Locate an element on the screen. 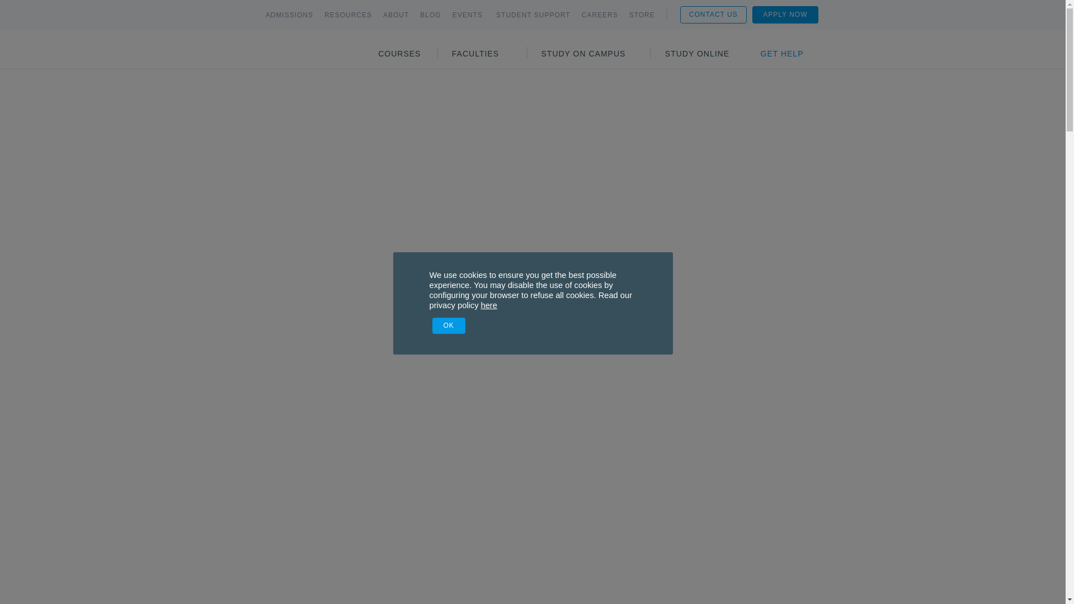  FACULTIES is located at coordinates (475, 54).